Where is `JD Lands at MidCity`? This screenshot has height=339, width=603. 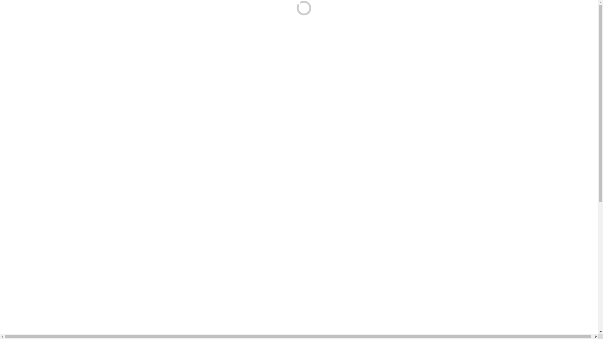 JD Lands at MidCity is located at coordinates (430, 126).